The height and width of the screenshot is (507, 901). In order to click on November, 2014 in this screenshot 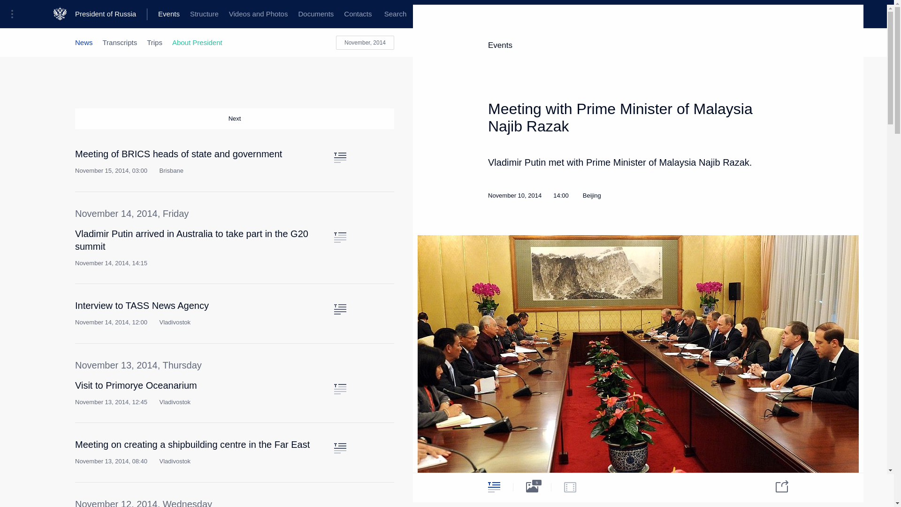, I will do `click(365, 42)`.